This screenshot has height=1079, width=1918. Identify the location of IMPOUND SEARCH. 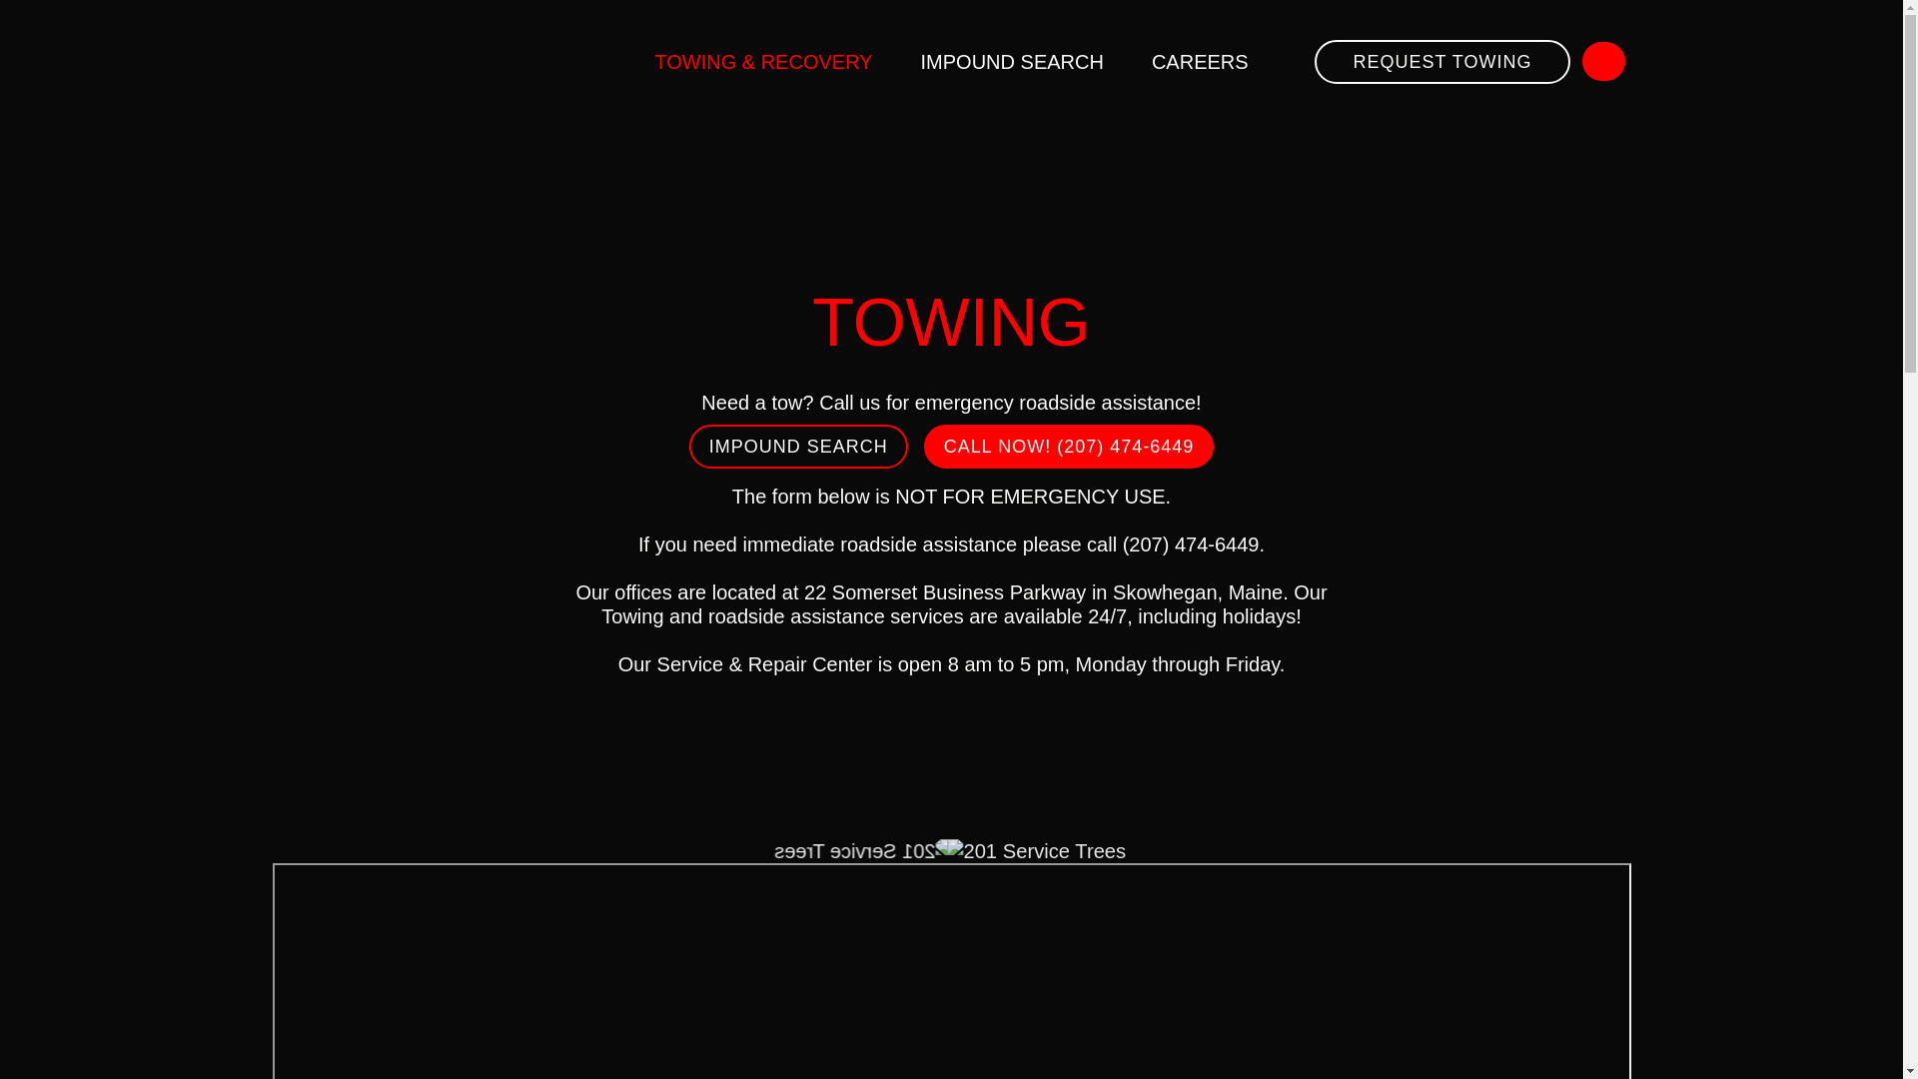
(1013, 62).